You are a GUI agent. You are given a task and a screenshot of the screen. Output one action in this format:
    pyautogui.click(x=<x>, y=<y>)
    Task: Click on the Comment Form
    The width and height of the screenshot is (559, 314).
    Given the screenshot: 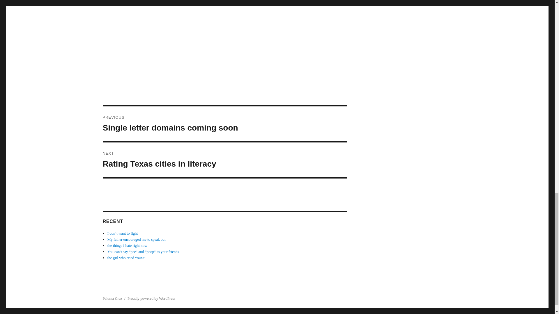 What is the action you would take?
    pyautogui.click(x=225, y=36)
    